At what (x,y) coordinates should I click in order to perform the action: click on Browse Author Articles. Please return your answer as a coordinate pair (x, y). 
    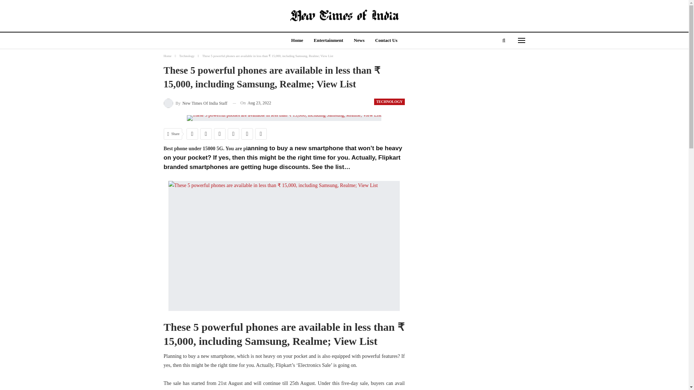
    Looking at the image, I should click on (195, 103).